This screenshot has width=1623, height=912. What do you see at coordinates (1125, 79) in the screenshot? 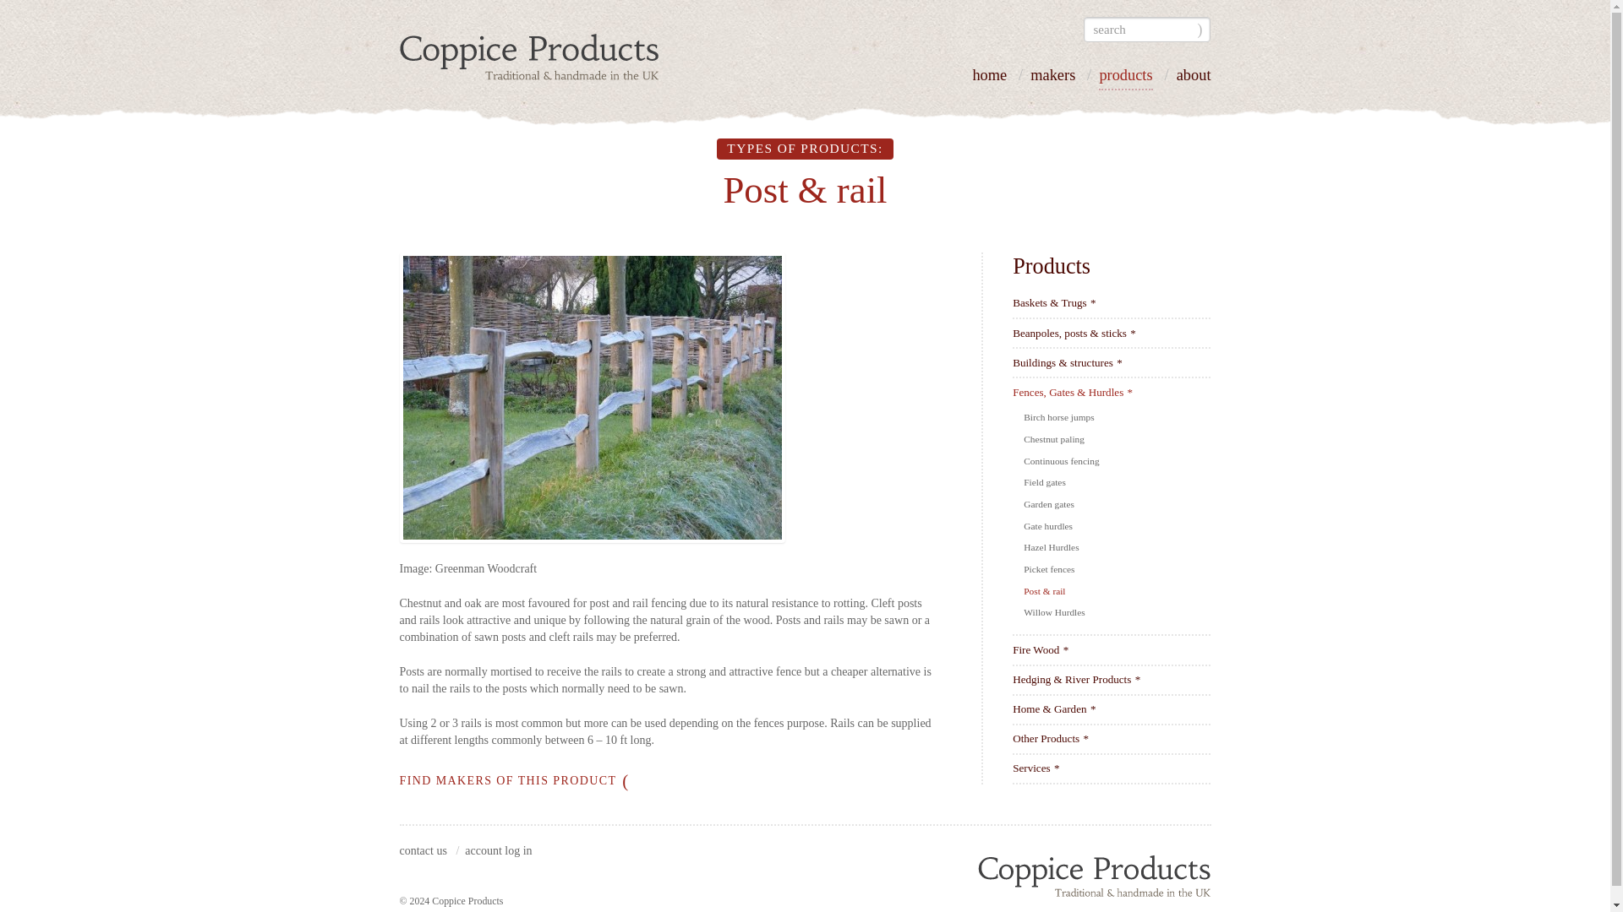
I see `products` at bounding box center [1125, 79].